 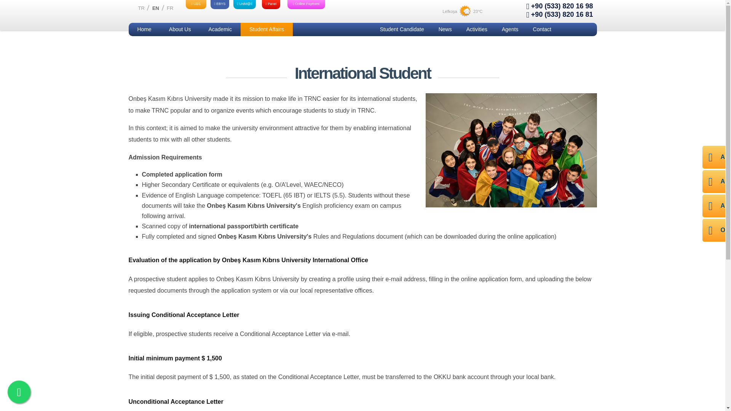 What do you see at coordinates (271, 5) in the screenshot?
I see `Dashboard` at bounding box center [271, 5].